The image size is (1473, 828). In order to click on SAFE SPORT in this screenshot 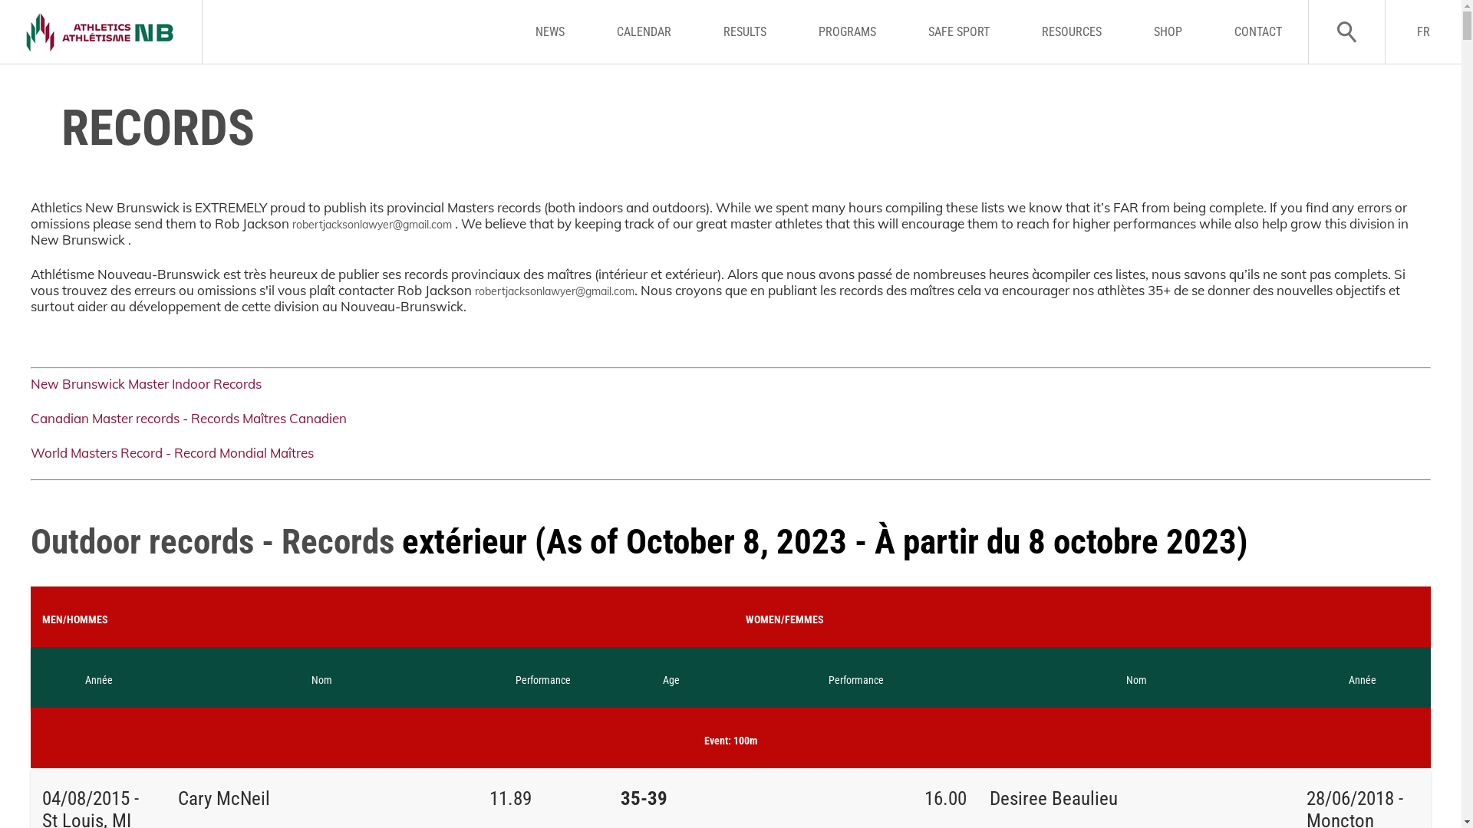, I will do `click(959, 32)`.